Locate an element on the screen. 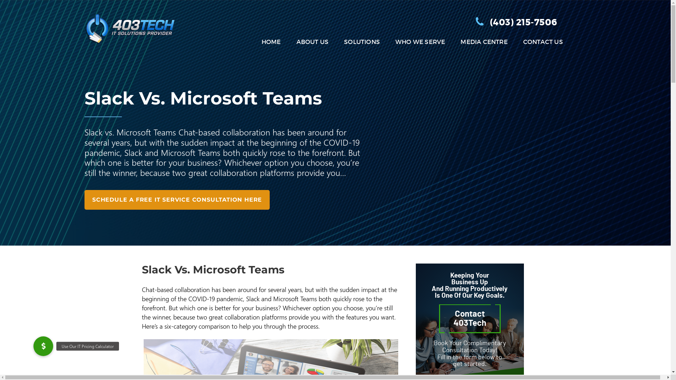  MEDIA CENTRE is located at coordinates (484, 42).